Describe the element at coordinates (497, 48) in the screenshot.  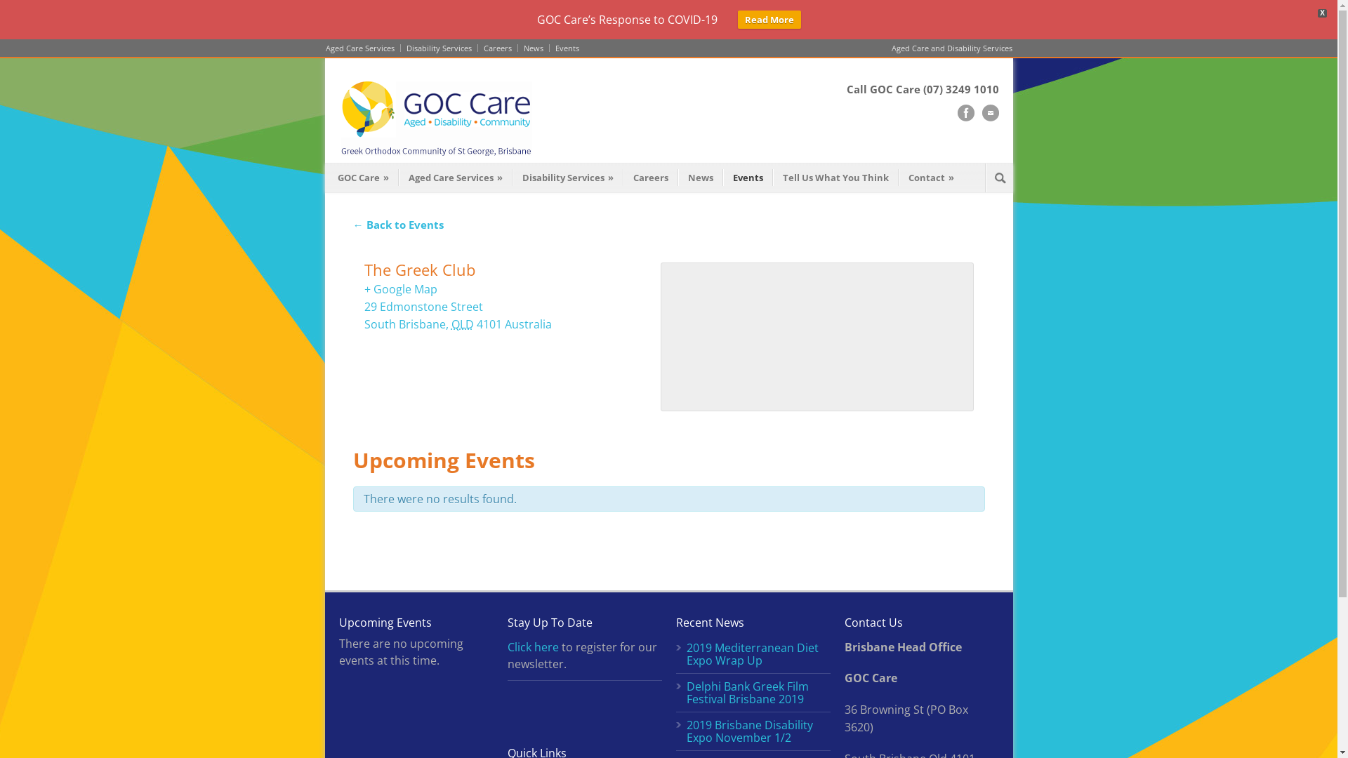
I see `Careers` at that location.